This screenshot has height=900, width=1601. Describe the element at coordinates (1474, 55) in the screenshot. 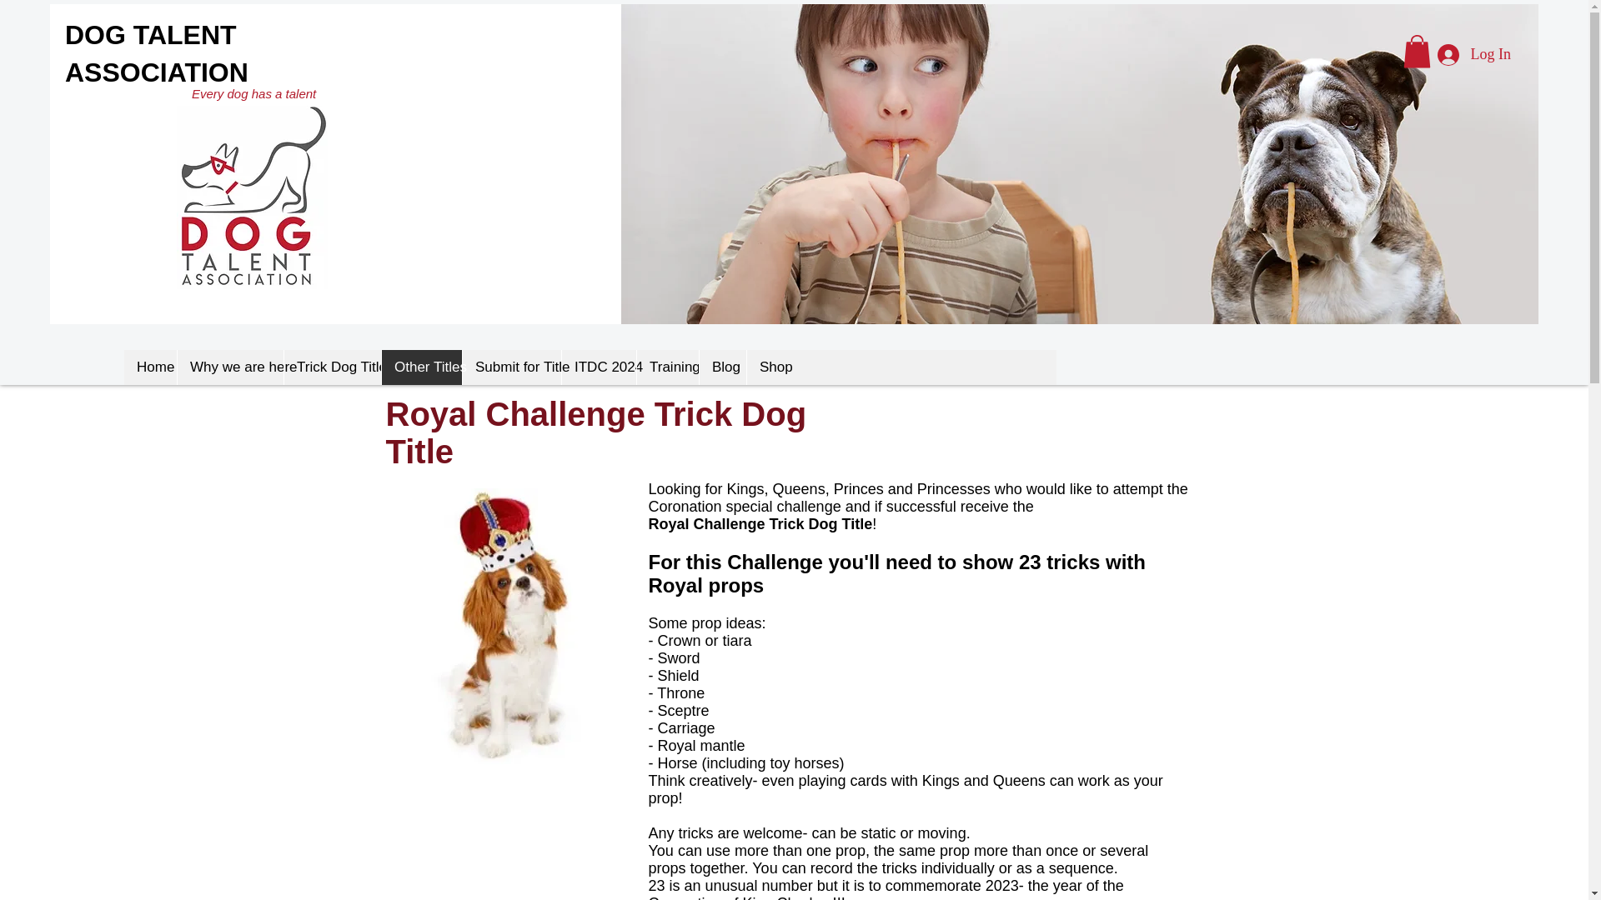

I see `Log In` at that location.